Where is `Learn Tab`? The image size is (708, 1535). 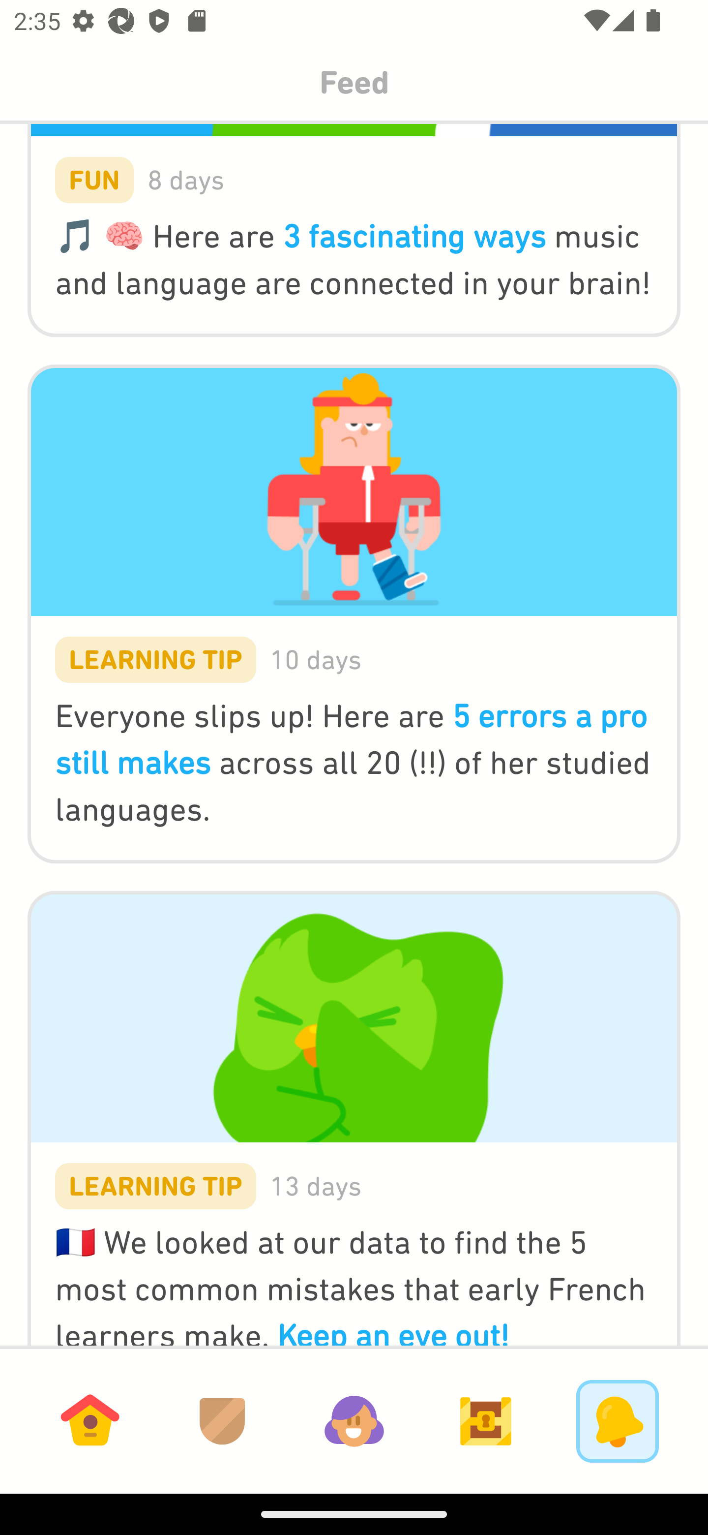 Learn Tab is located at coordinates (90, 1421).